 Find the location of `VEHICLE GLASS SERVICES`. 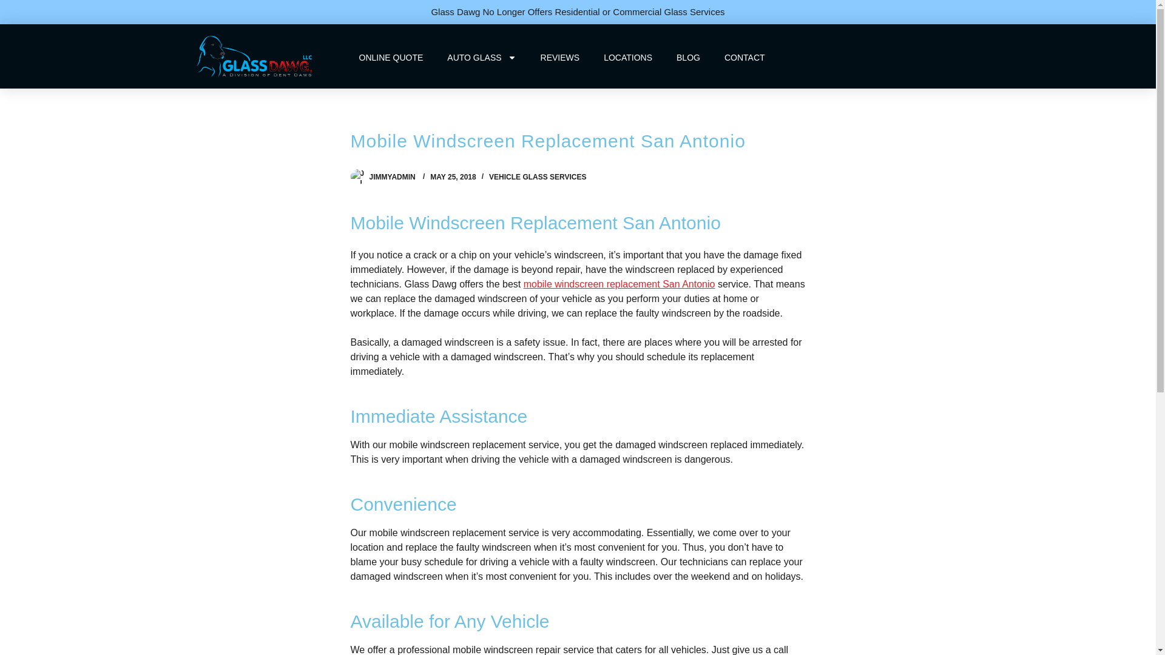

VEHICLE GLASS SERVICES is located at coordinates (538, 177).